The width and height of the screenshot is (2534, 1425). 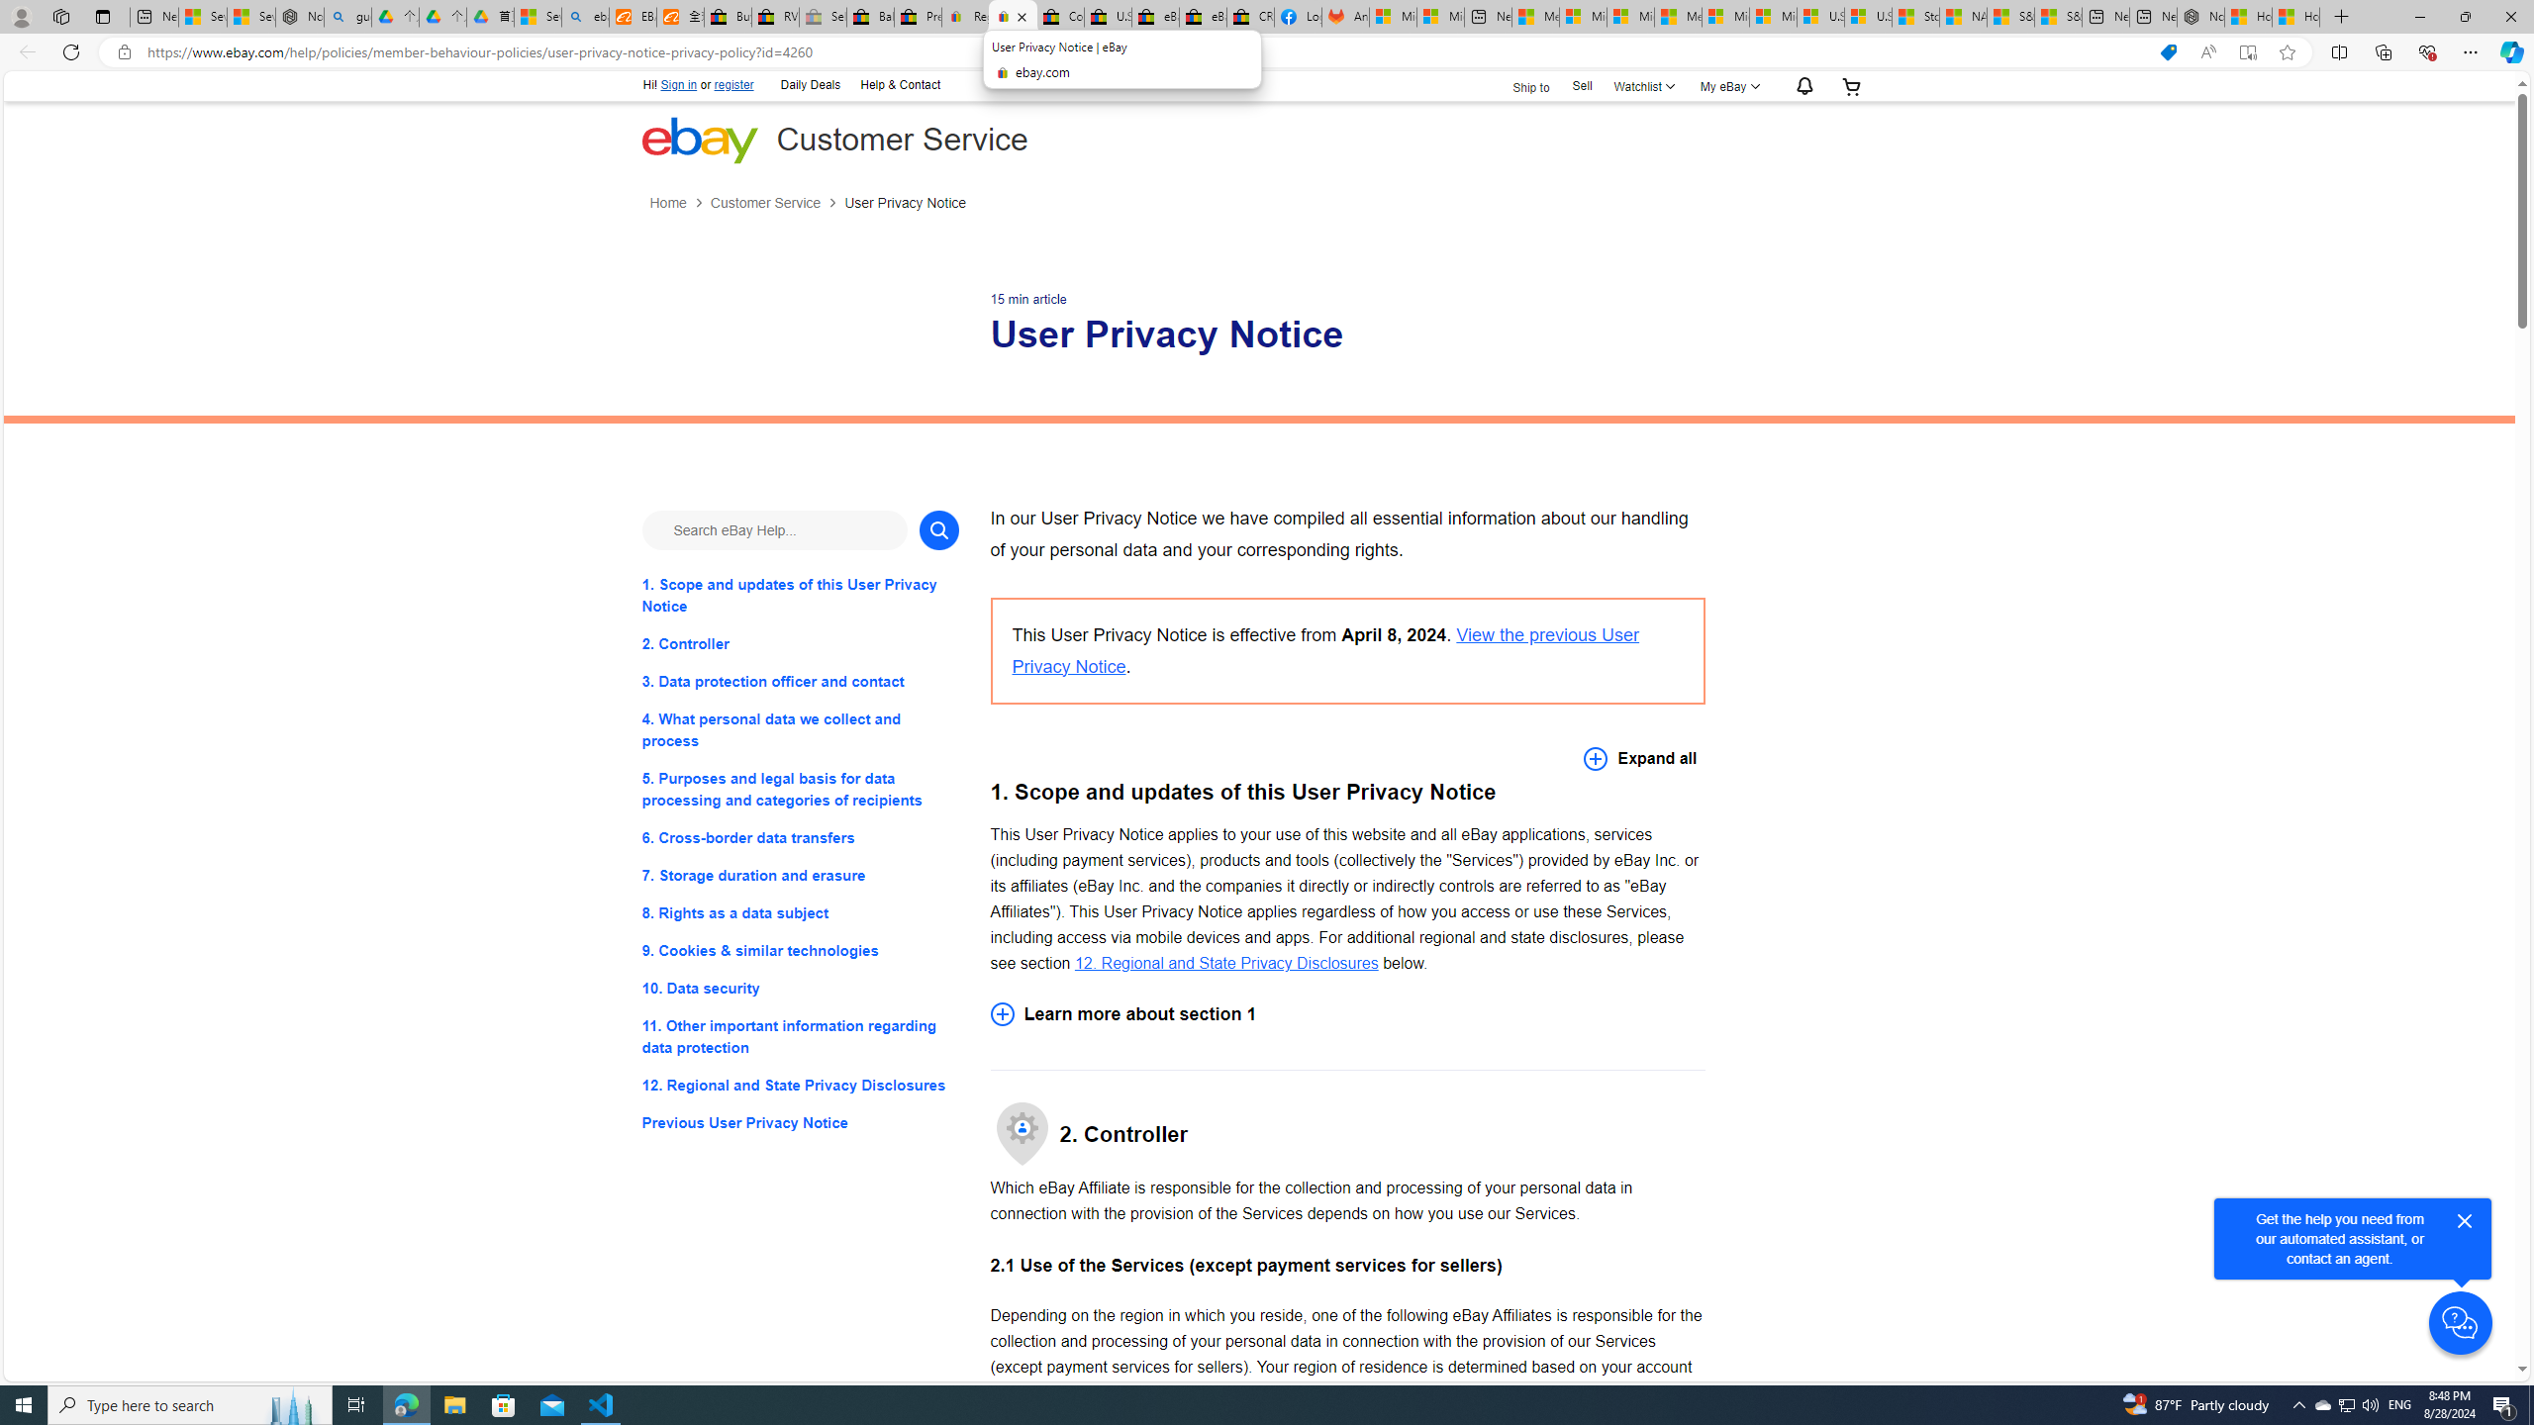 I want to click on Sign in, so click(x=679, y=85).